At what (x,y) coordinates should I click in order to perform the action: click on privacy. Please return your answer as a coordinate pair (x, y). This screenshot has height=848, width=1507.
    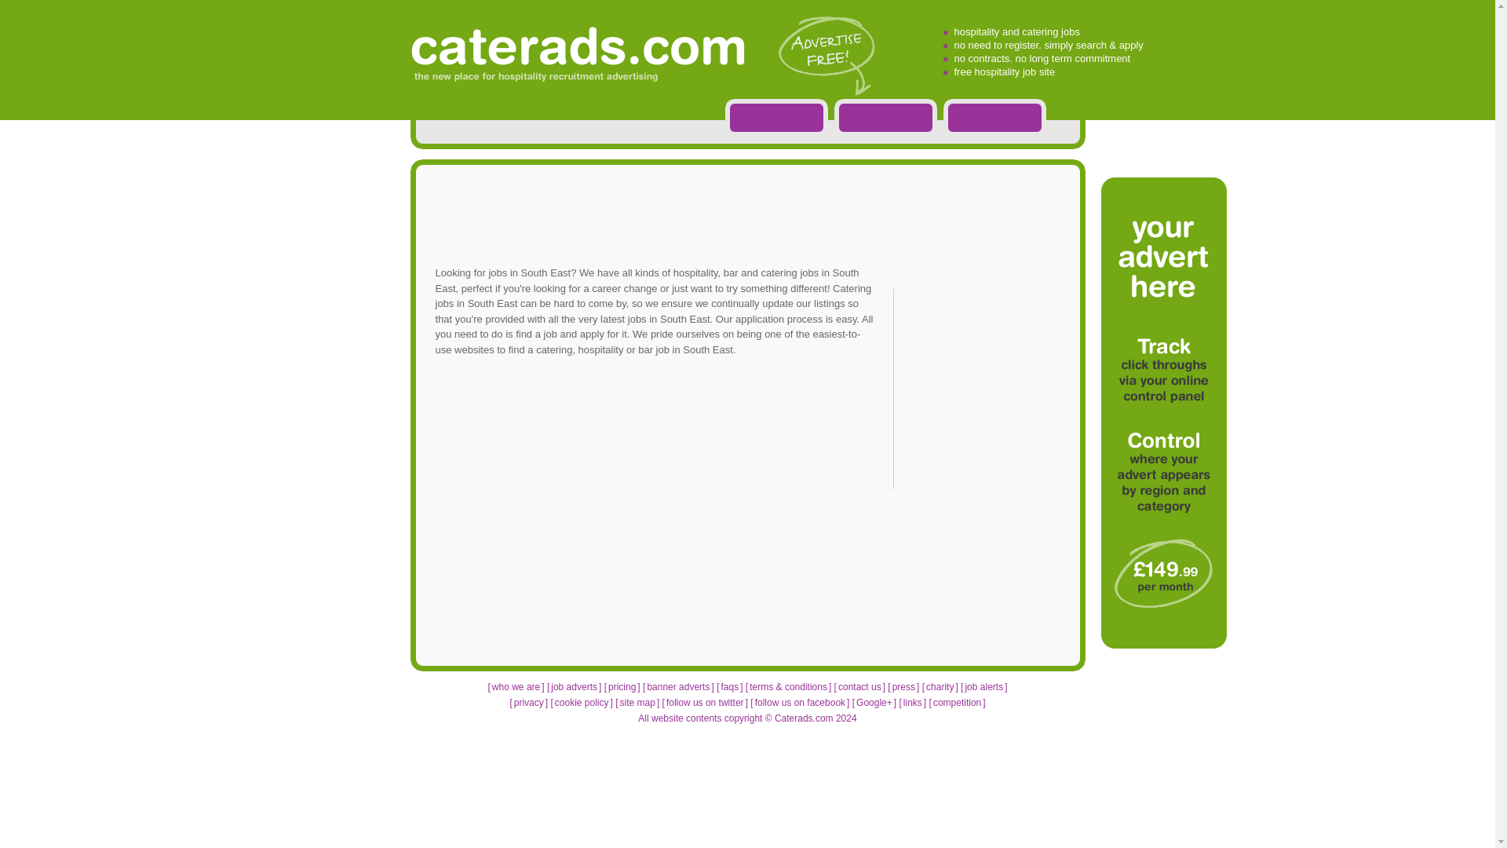
    Looking at the image, I should click on (529, 702).